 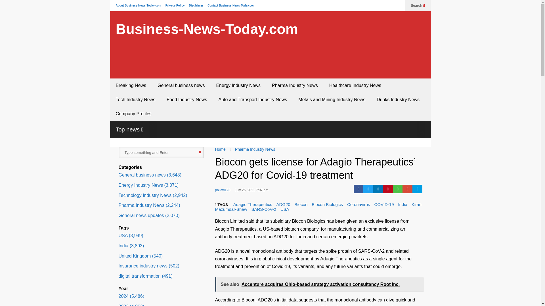 What do you see at coordinates (175, 5) in the screenshot?
I see `Privacy Policy` at bounding box center [175, 5].